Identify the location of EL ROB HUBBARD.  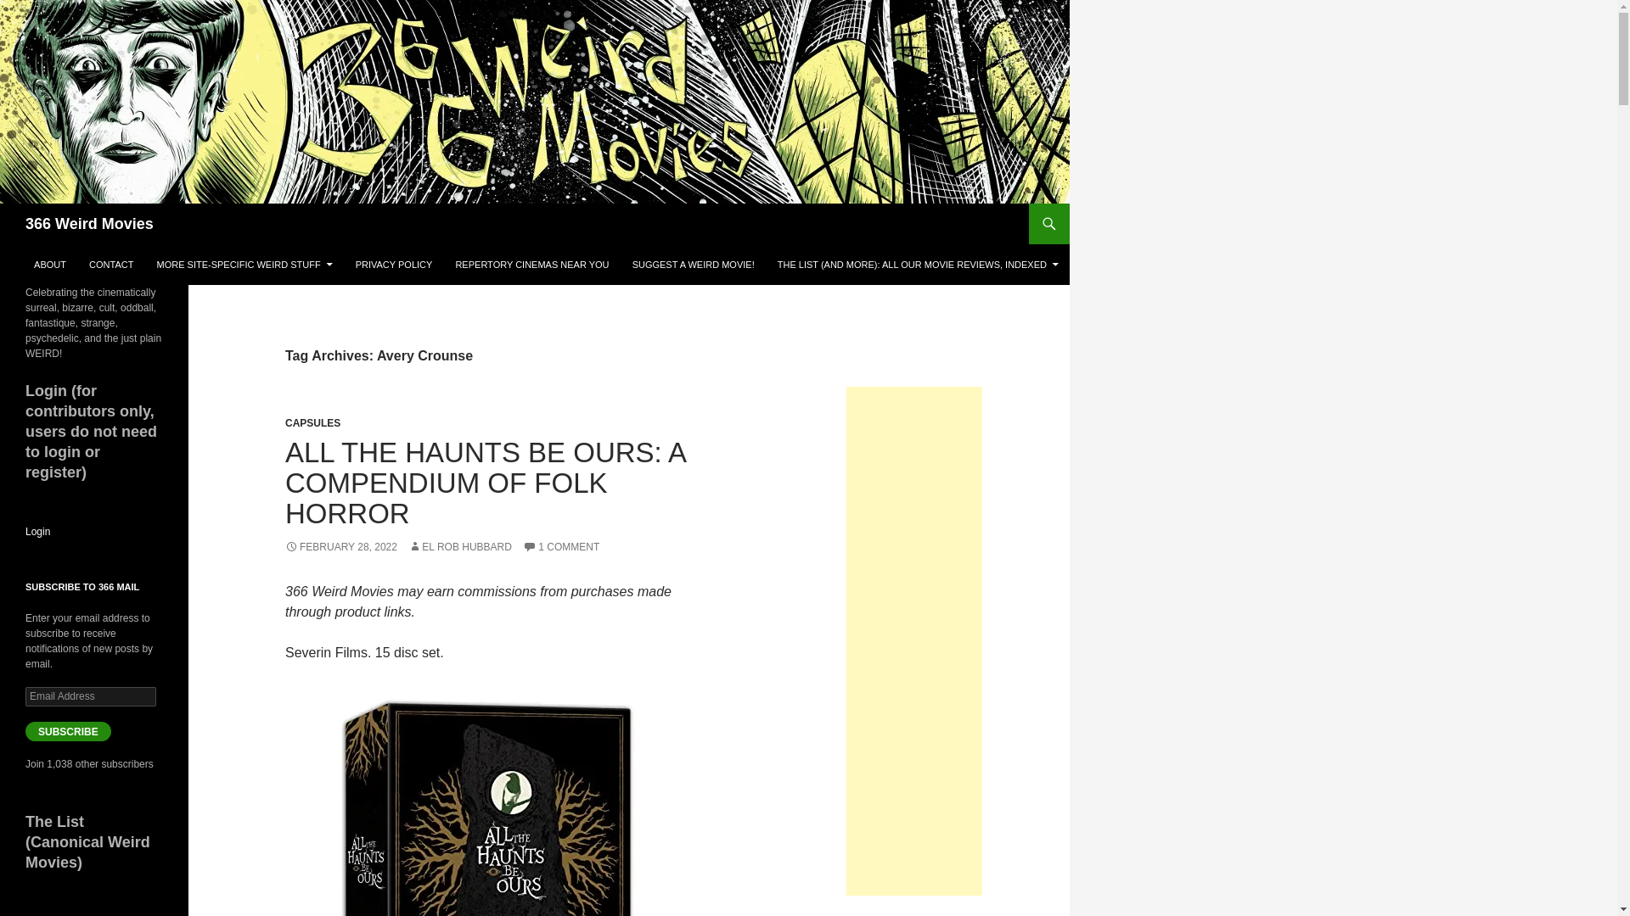
(460, 547).